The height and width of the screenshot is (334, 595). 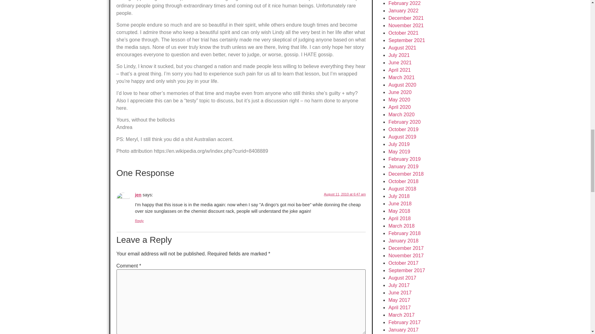 I want to click on August 11, 2010 at 6:47 am, so click(x=345, y=194).